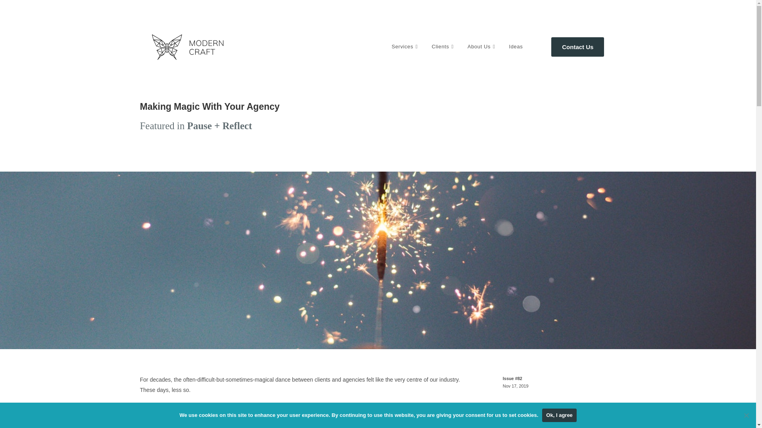 The height and width of the screenshot is (428, 762). What do you see at coordinates (482, 47) in the screenshot?
I see `About Us` at bounding box center [482, 47].